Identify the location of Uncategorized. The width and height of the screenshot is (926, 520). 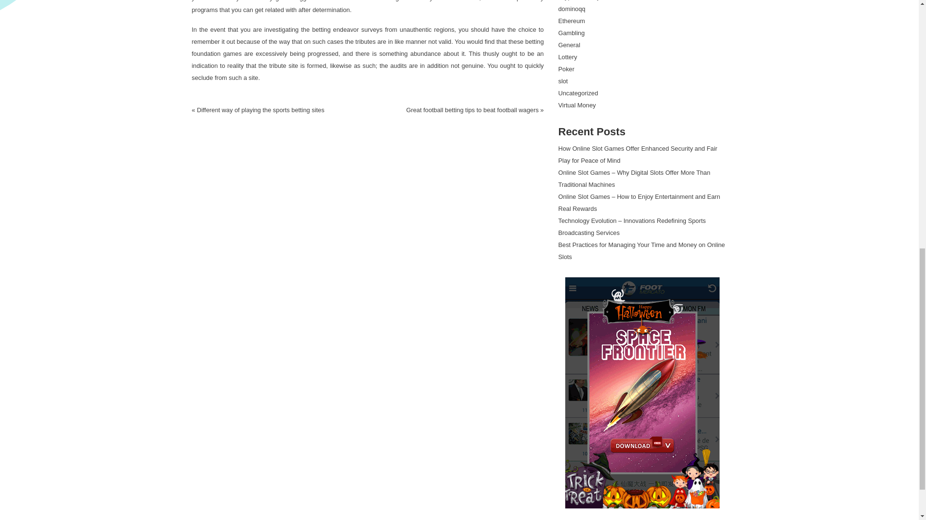
(578, 92).